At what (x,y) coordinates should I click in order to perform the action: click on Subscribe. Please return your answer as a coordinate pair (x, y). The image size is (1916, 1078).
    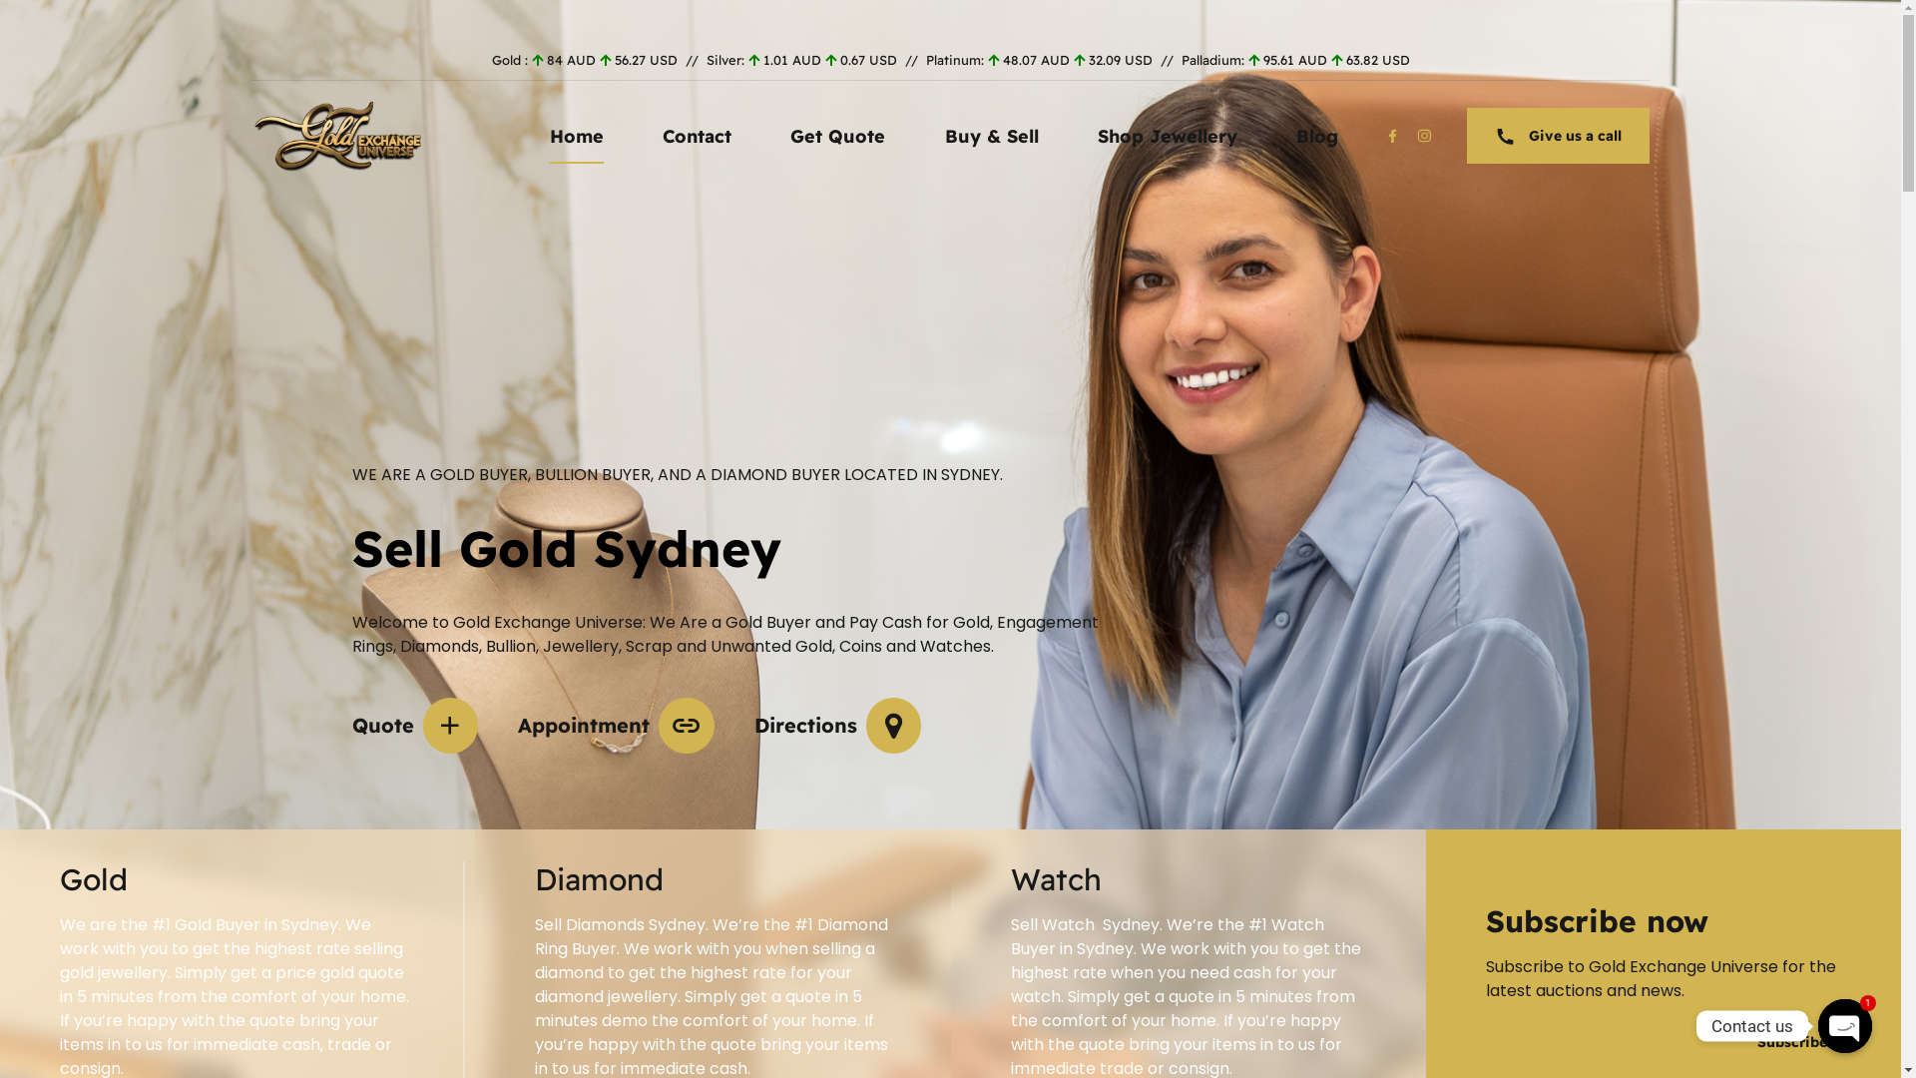
    Looking at the image, I should click on (1792, 1042).